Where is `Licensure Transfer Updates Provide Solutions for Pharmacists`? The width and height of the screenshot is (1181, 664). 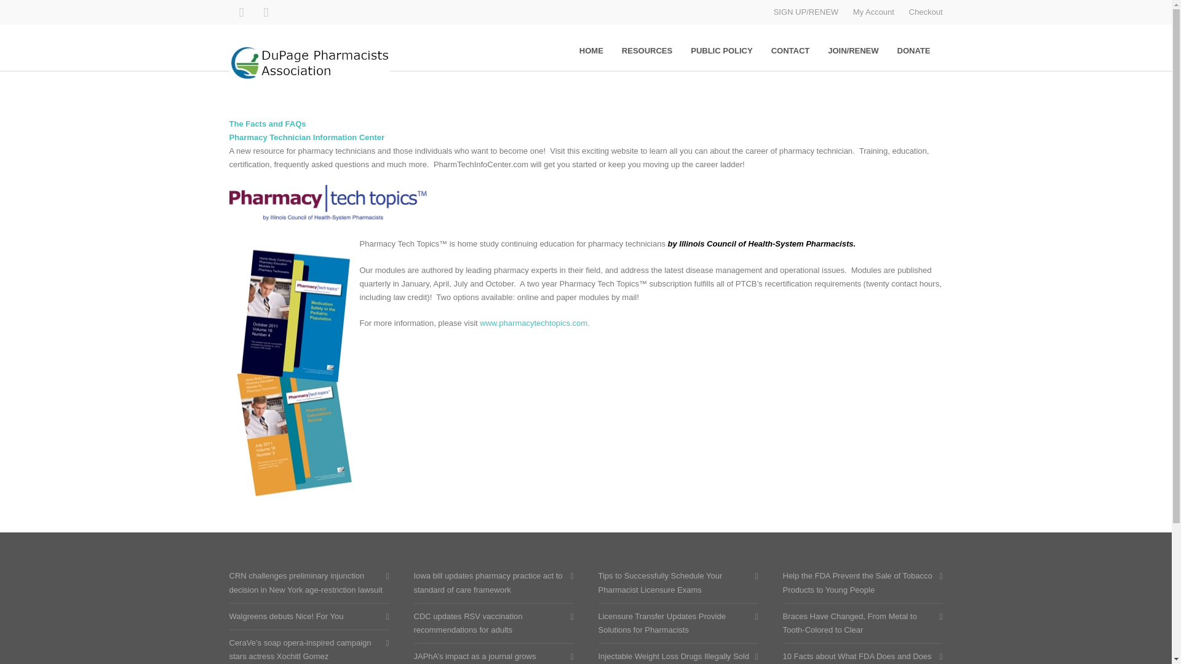
Licensure Transfer Updates Provide Solutions for Pharmacists is located at coordinates (674, 623).